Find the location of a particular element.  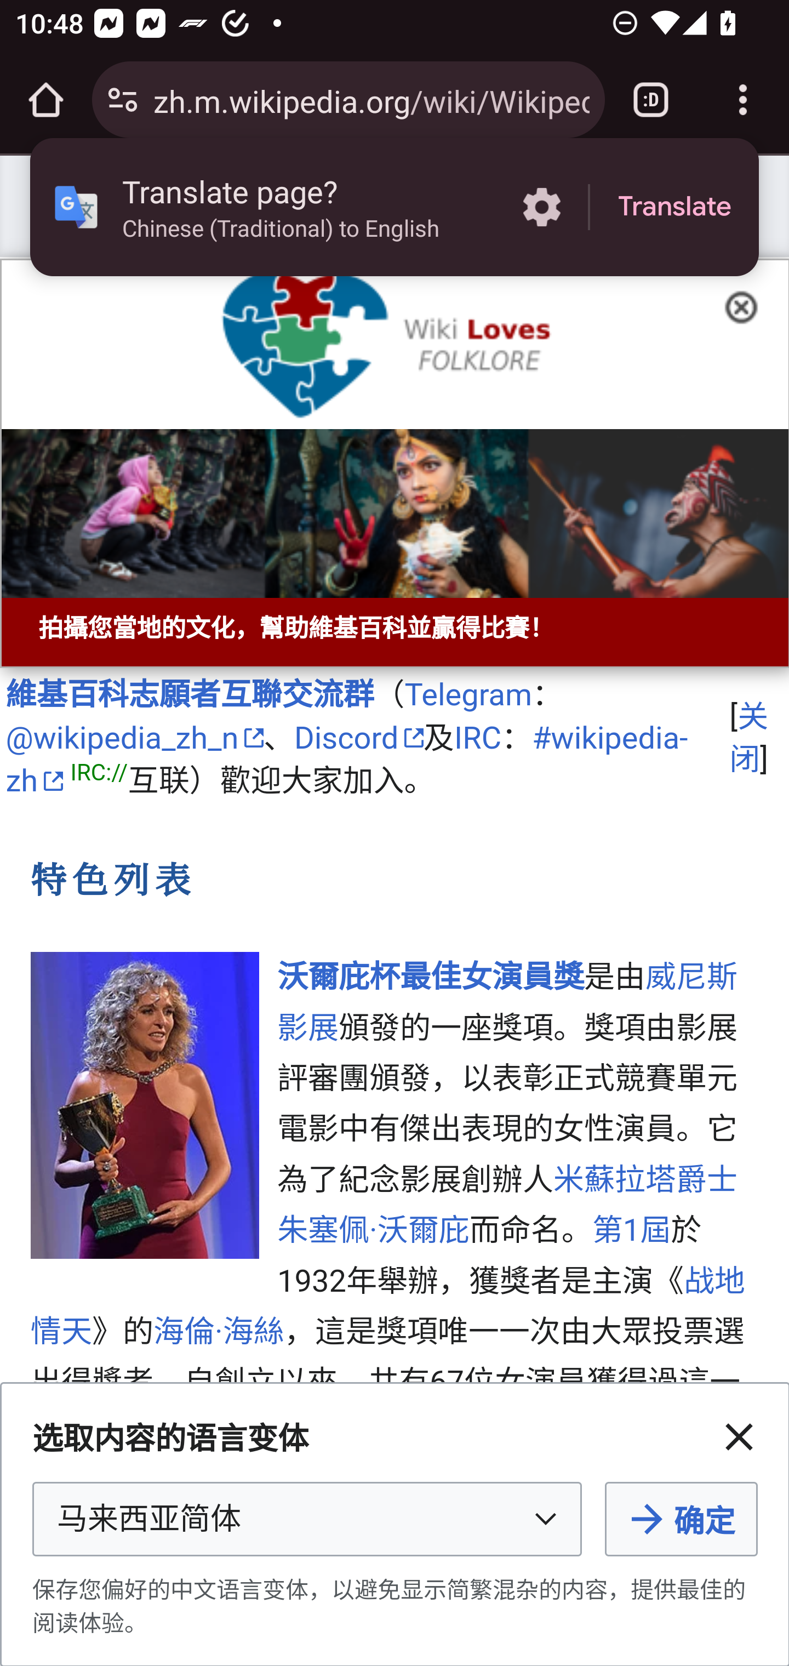

Discord is located at coordinates (358, 739).